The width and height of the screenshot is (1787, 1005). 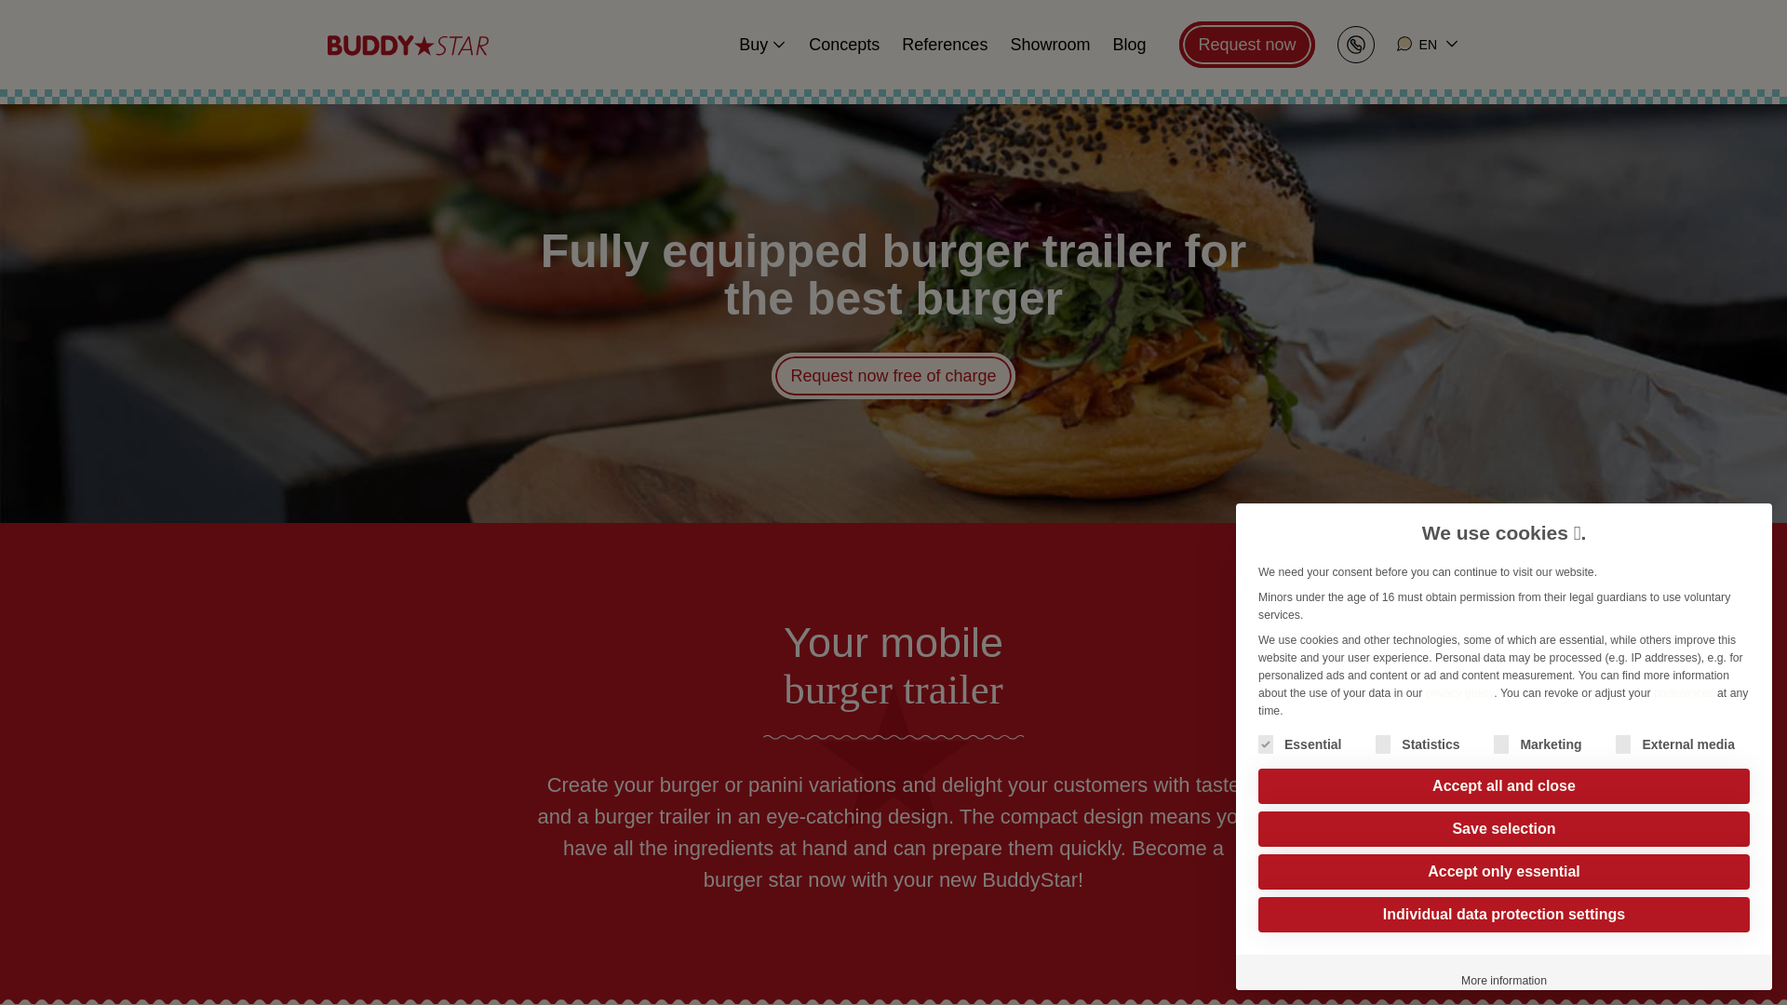 I want to click on Blog, so click(x=1128, y=45).